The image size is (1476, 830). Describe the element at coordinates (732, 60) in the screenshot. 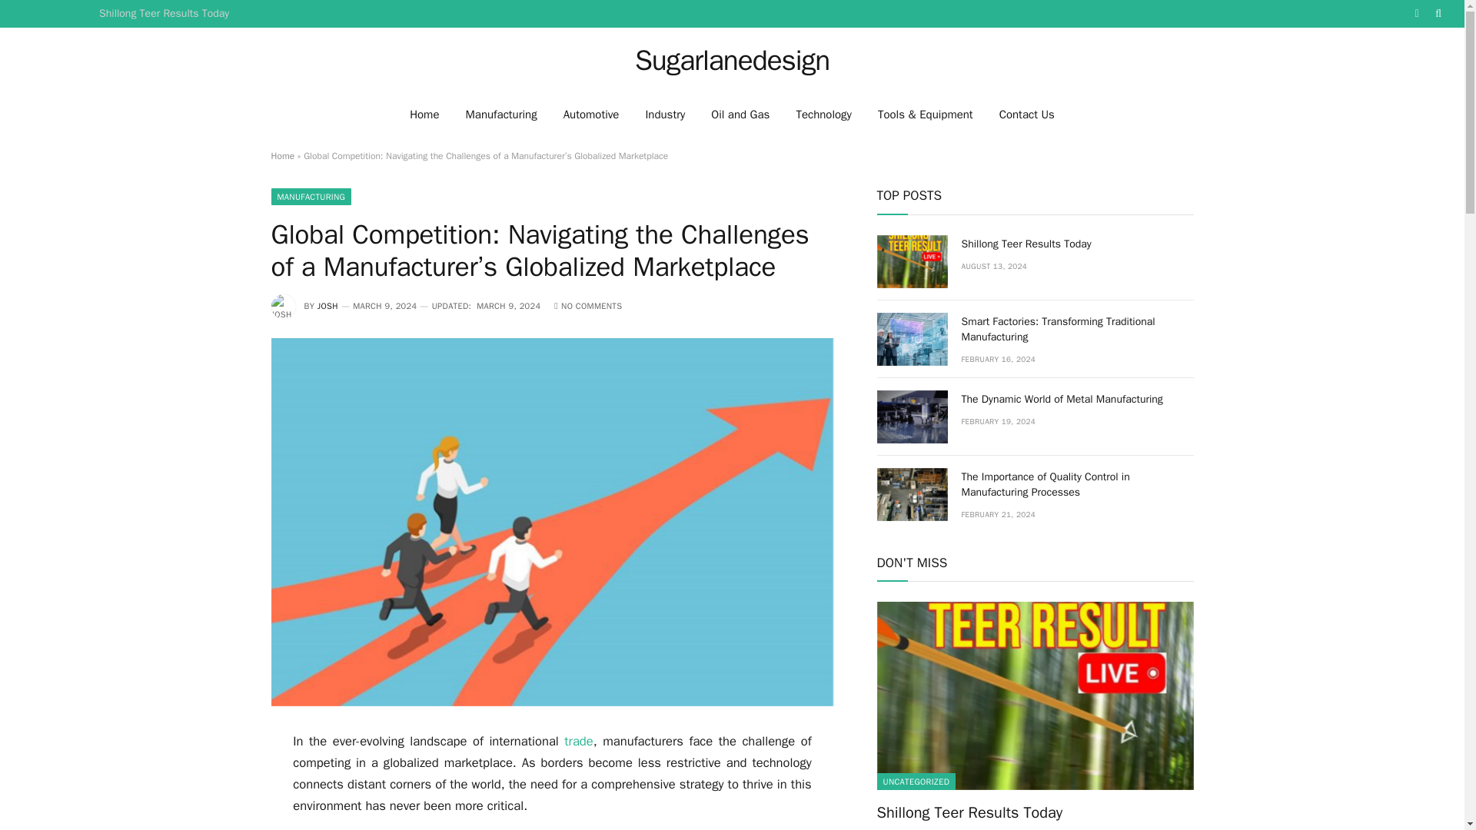

I see `Sugarlanedesign` at that location.